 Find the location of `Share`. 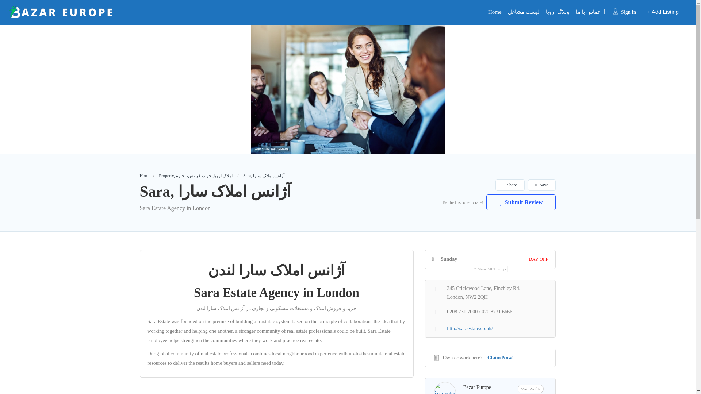

Share is located at coordinates (510, 185).